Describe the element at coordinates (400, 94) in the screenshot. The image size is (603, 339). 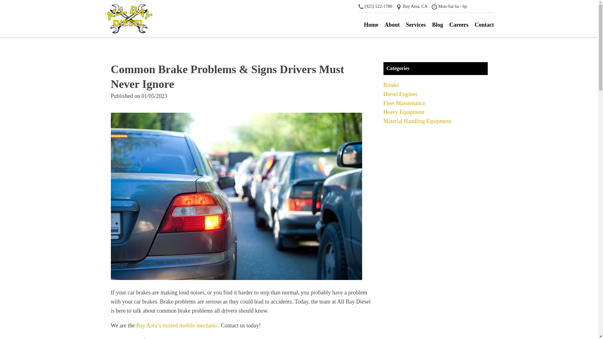
I see `Diesel Engines` at that location.